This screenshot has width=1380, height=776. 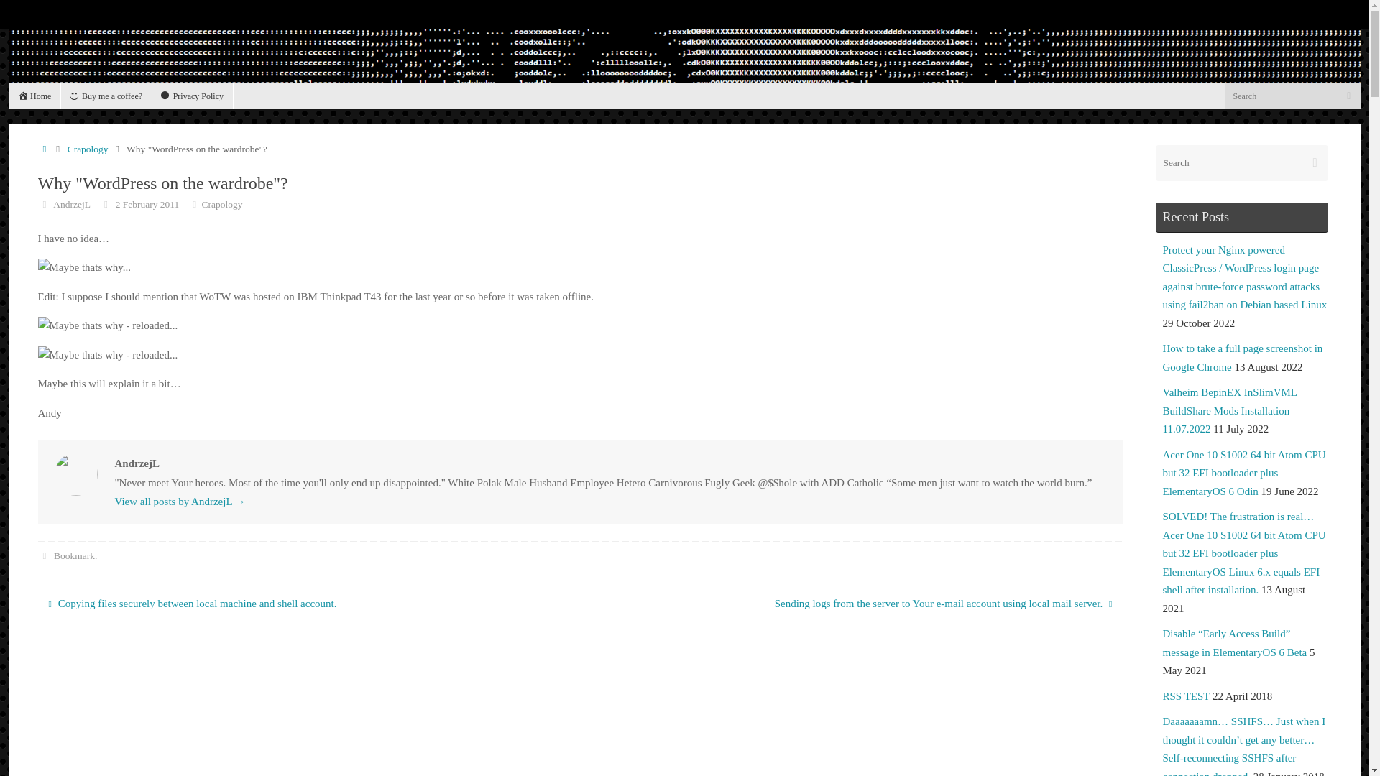 I want to click on How to take a full page screenshot in Google Chrome, so click(x=1243, y=358).